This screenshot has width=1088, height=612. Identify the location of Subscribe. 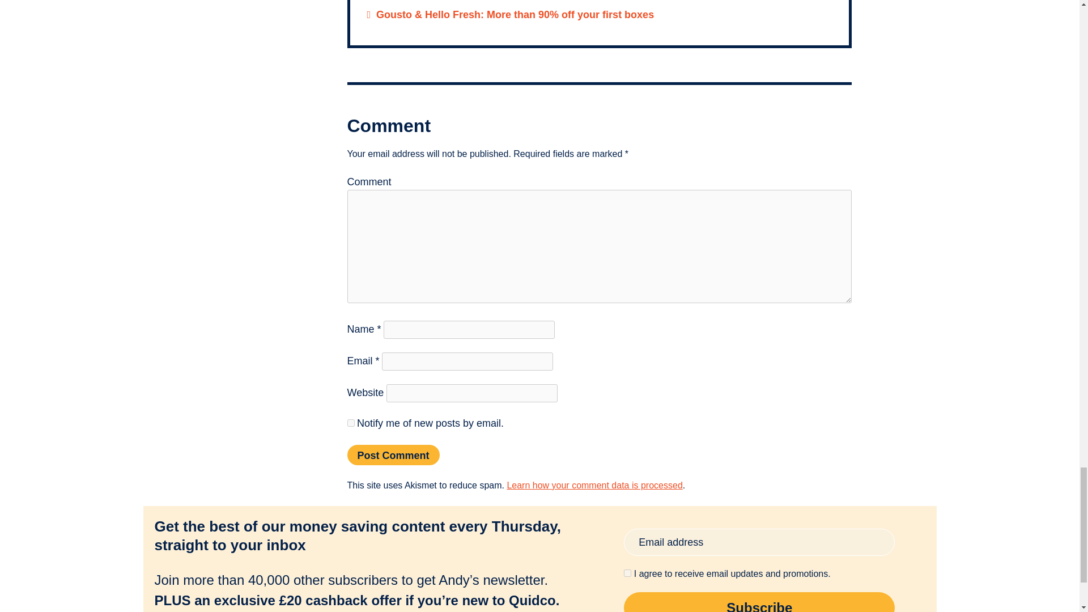
(759, 602).